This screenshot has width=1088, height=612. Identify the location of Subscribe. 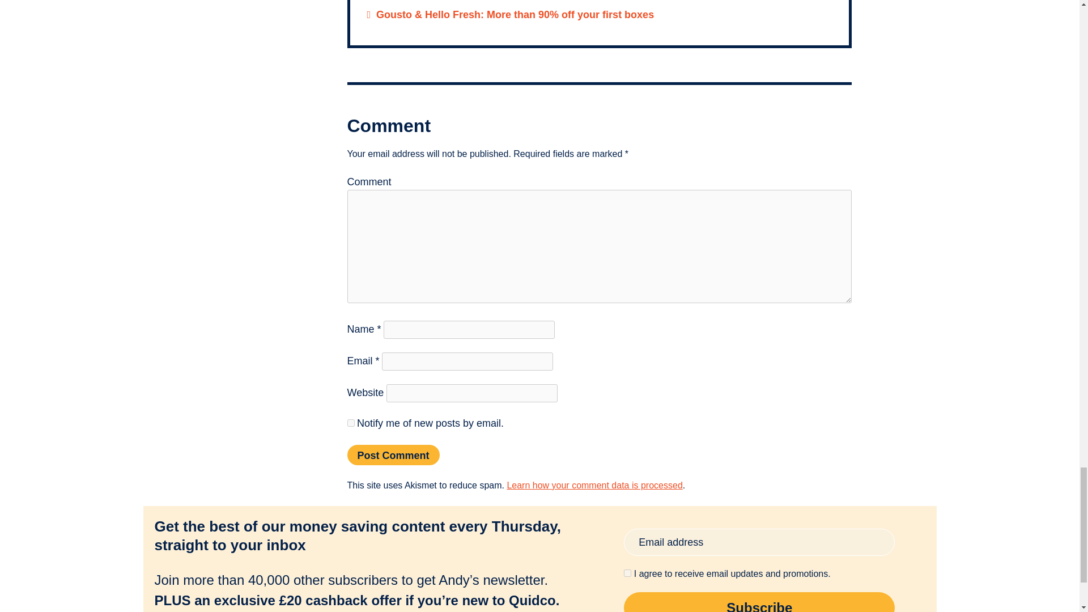
(759, 602).